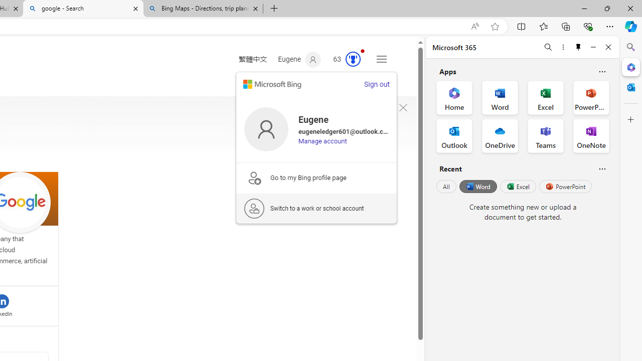 This screenshot has width=642, height=361. What do you see at coordinates (591, 97) in the screenshot?
I see `PowerPoint Office App` at bounding box center [591, 97].